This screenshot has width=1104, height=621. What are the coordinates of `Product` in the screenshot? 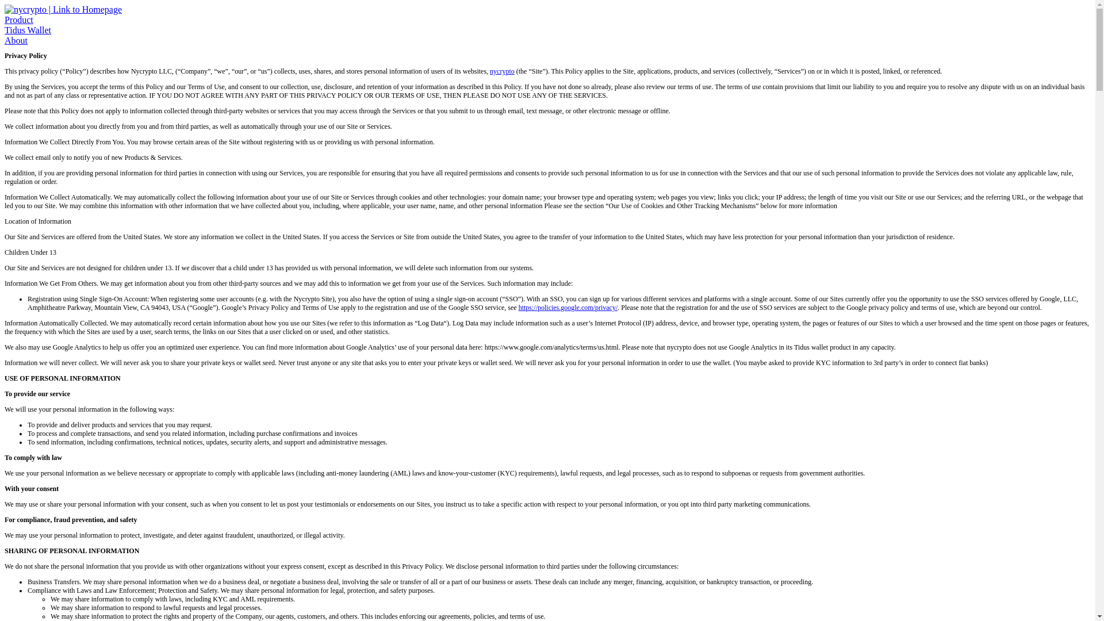 It's located at (18, 20).